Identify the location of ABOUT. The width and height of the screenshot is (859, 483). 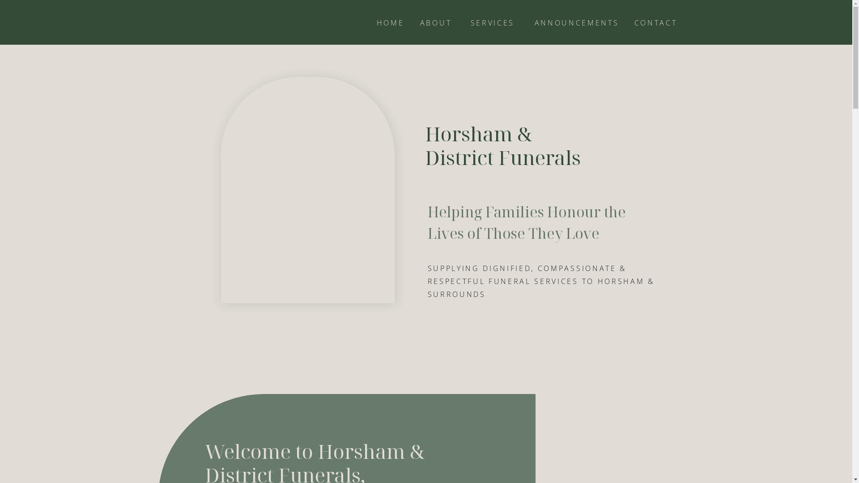
(436, 22).